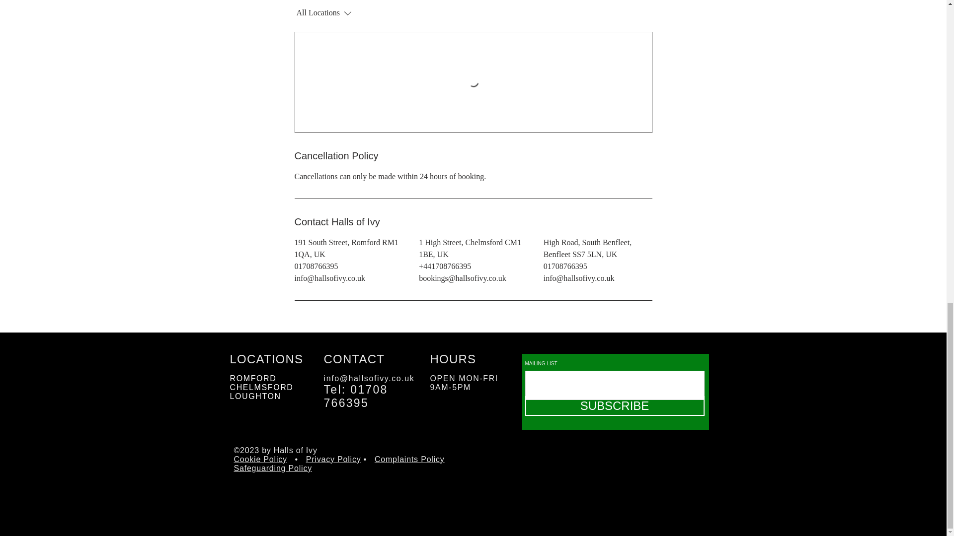 The image size is (954, 536). Describe the element at coordinates (349, 13) in the screenshot. I see `All Locations` at that location.